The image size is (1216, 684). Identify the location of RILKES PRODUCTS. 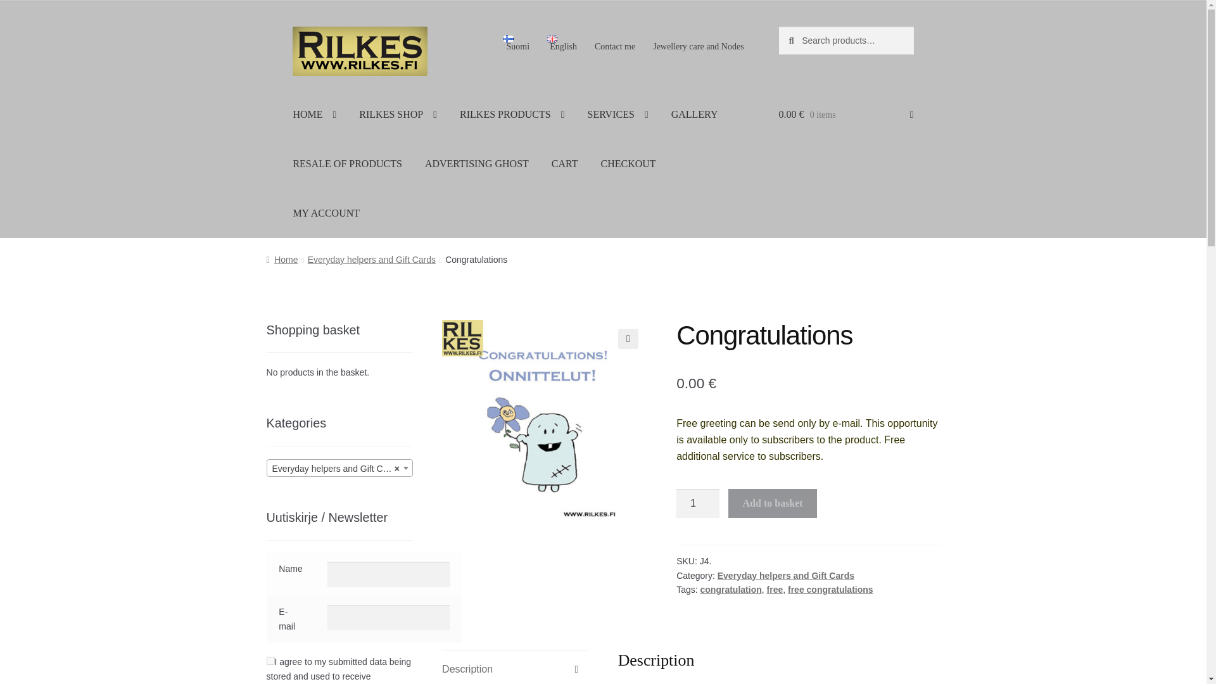
(512, 114).